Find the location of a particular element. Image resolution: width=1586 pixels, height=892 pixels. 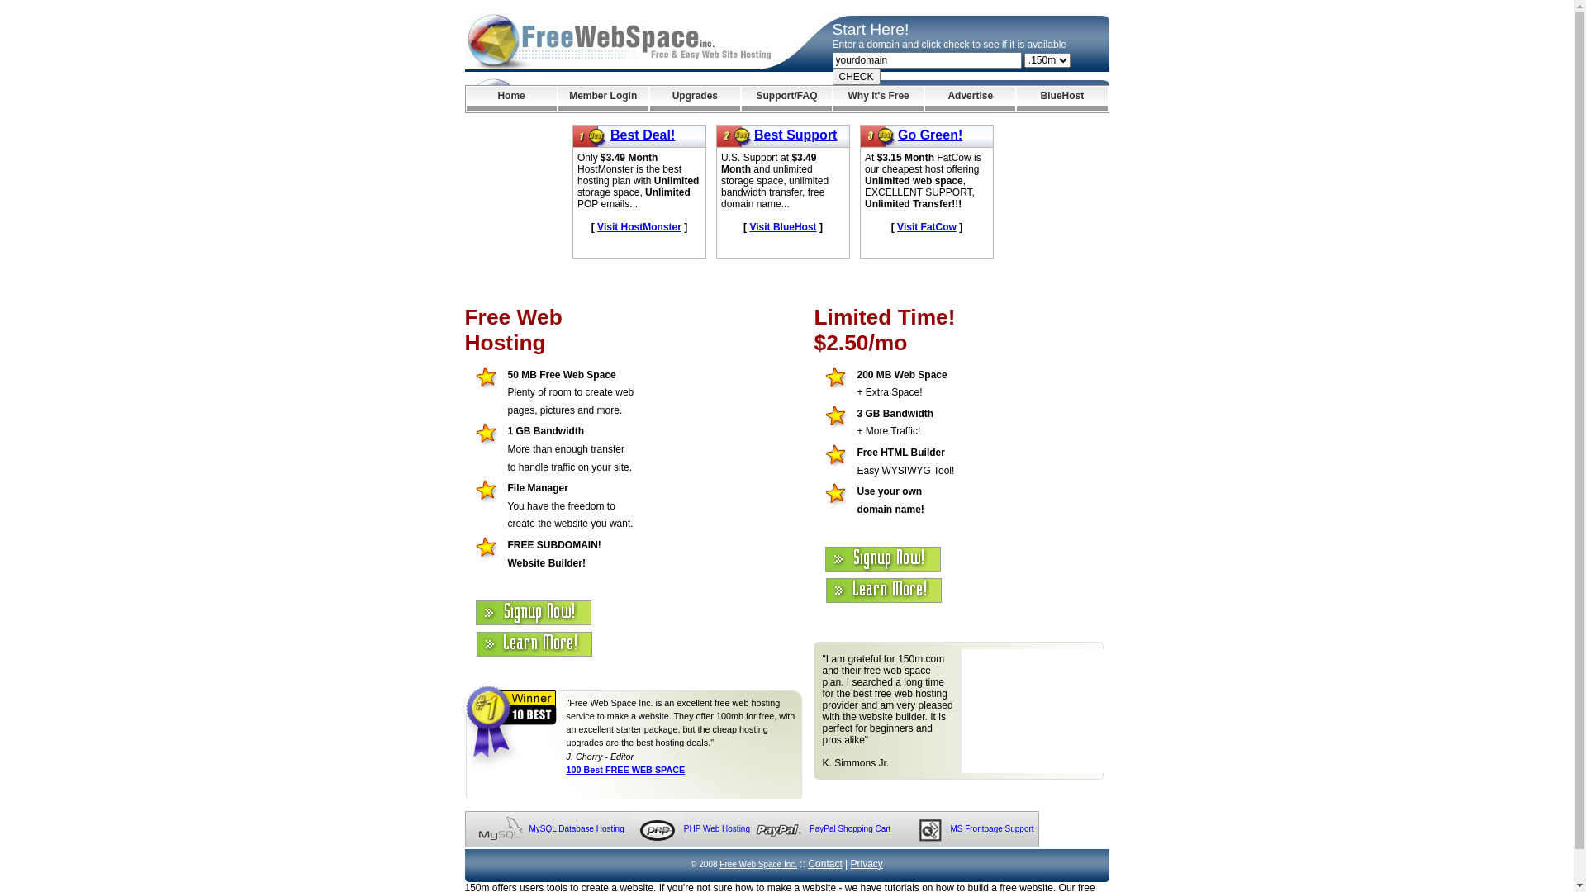

Member Login is located at coordinates (603, 99).